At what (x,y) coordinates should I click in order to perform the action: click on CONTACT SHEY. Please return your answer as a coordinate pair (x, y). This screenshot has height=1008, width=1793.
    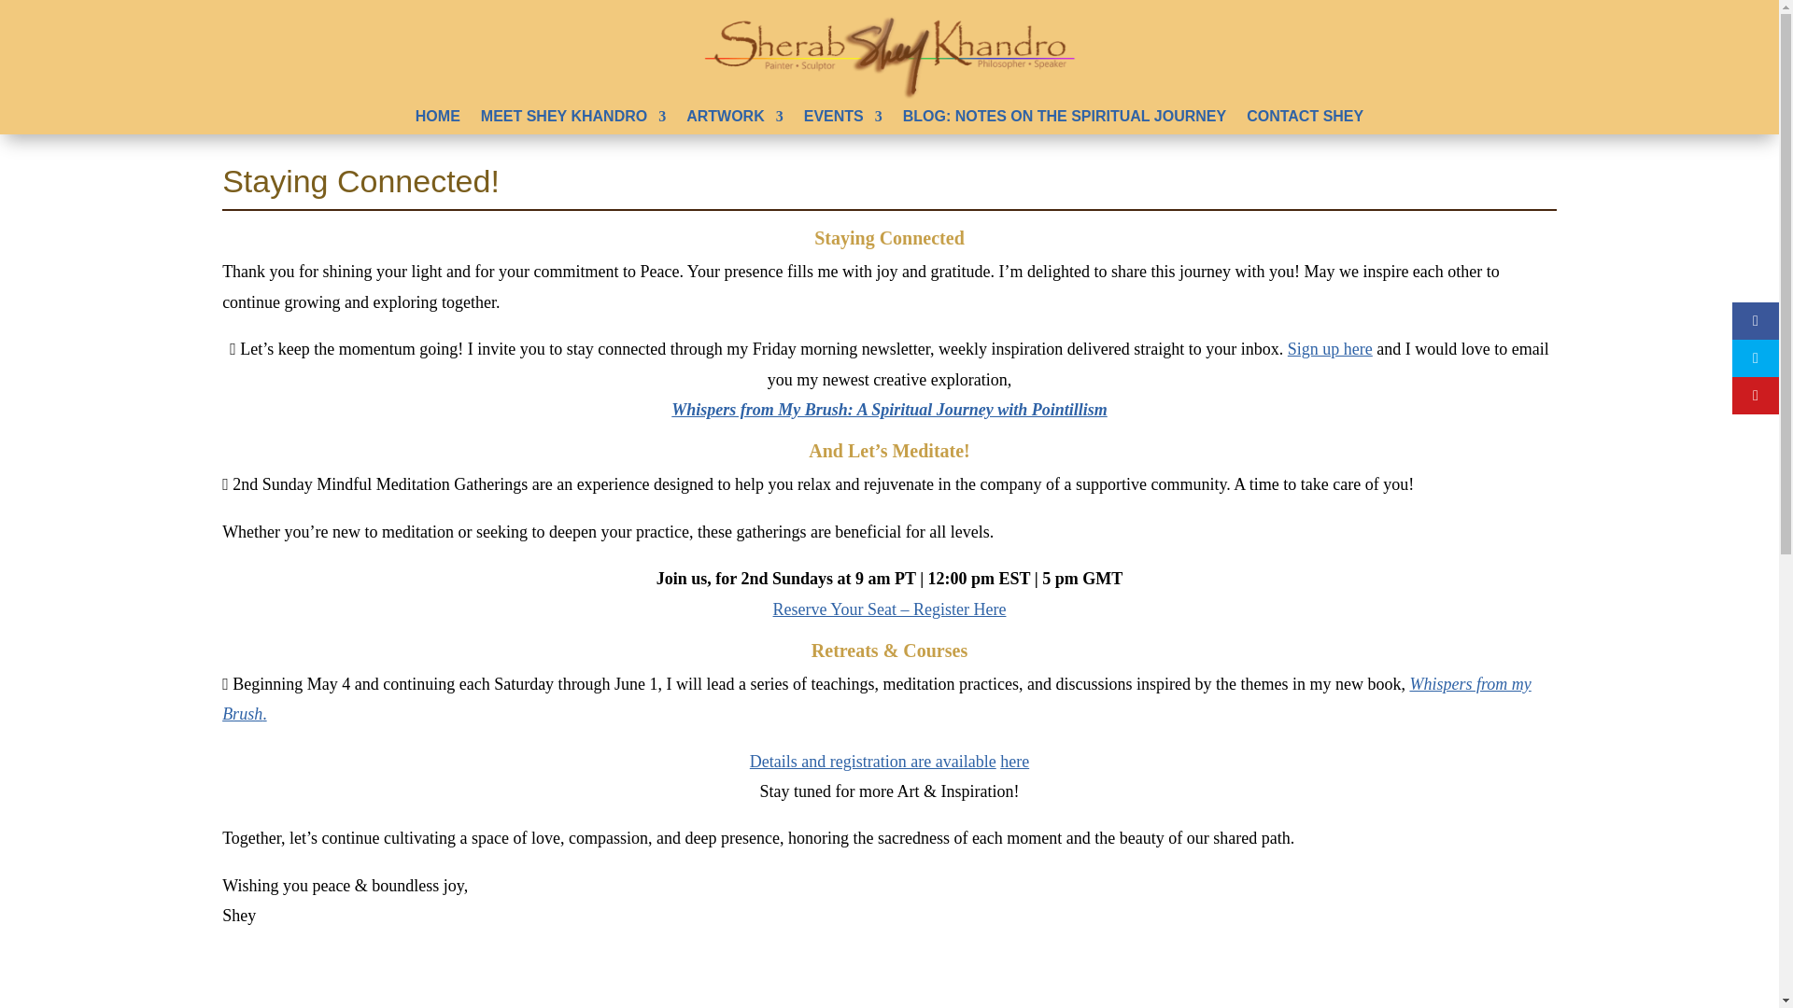
    Looking at the image, I should click on (1304, 119).